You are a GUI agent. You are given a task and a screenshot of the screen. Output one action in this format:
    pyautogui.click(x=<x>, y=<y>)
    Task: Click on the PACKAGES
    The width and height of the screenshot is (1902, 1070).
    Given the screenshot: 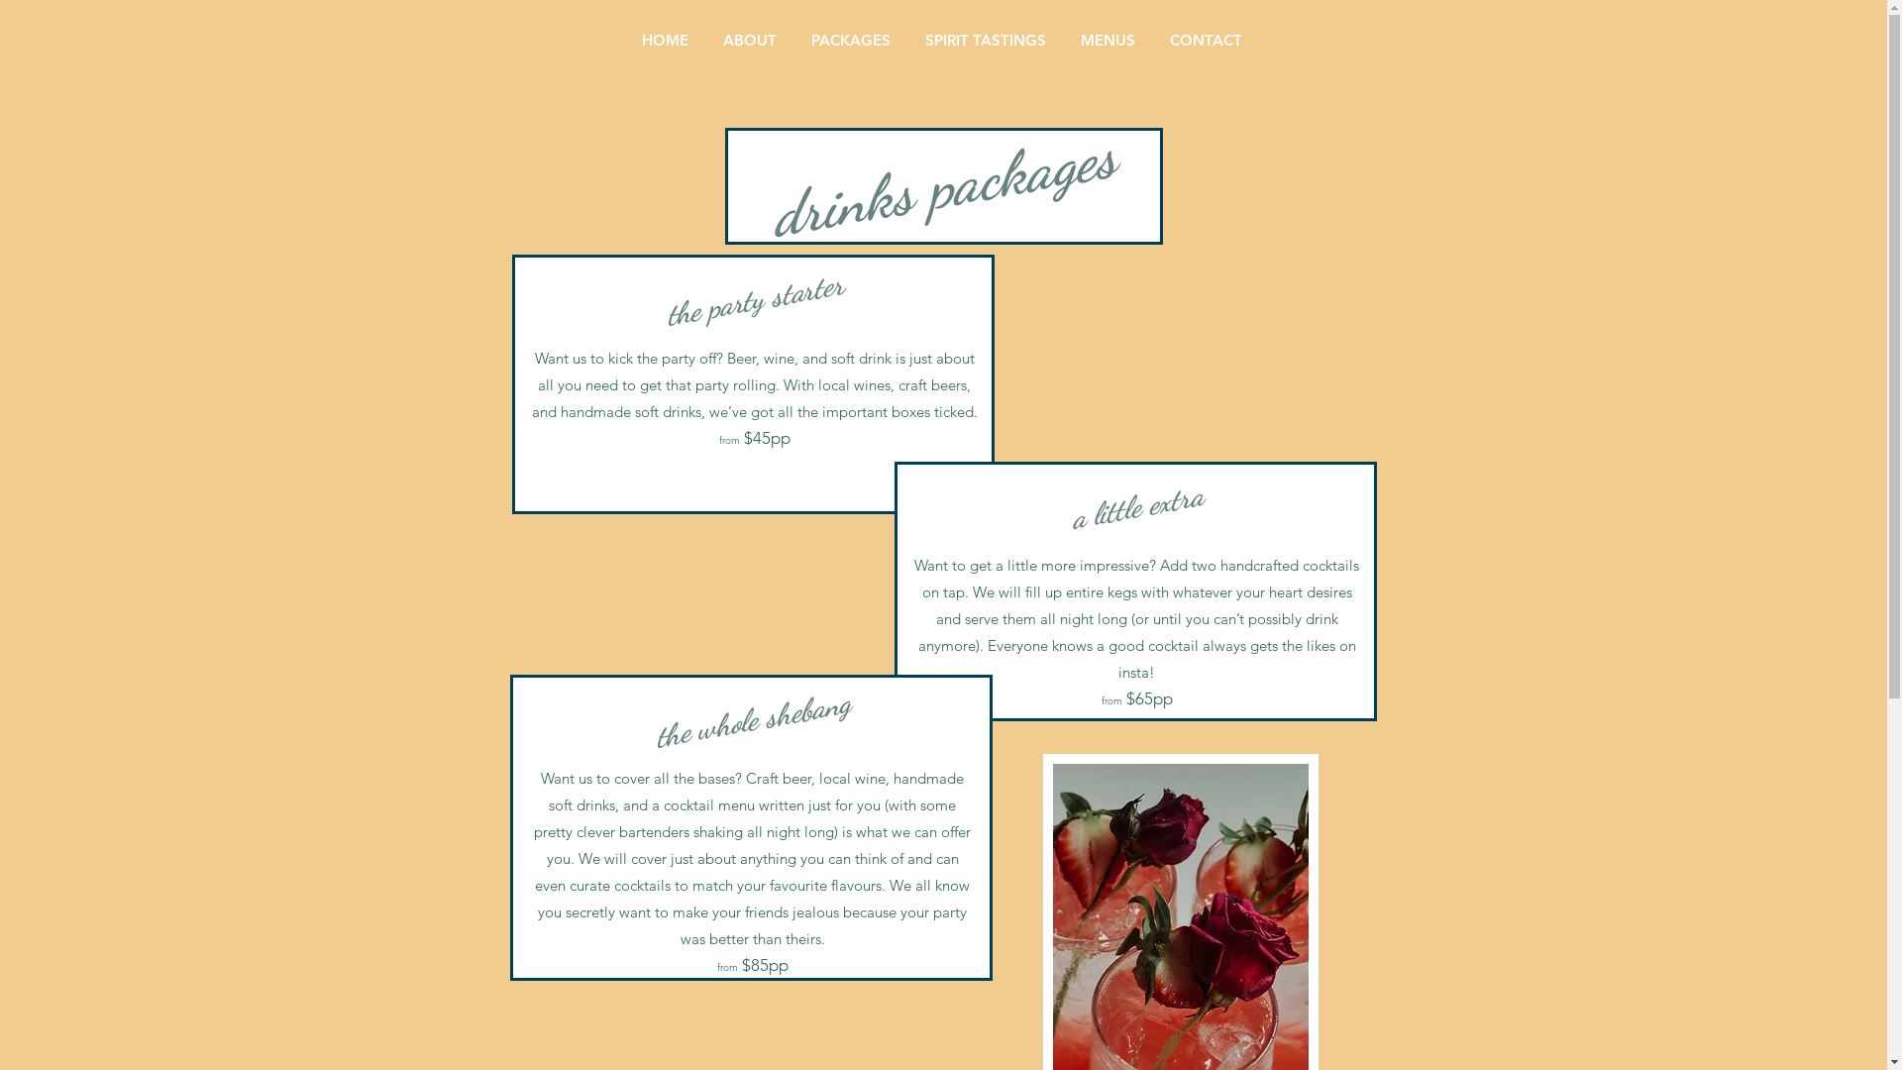 What is the action you would take?
    pyautogui.click(x=854, y=40)
    